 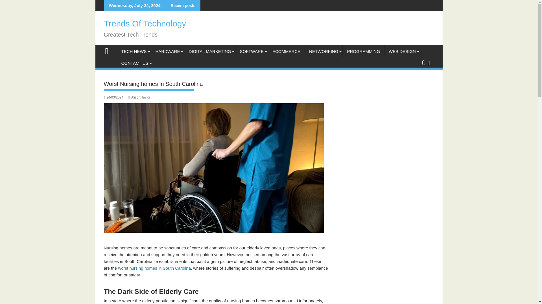 What do you see at coordinates (324, 51) in the screenshot?
I see `NETWORKING` at bounding box center [324, 51].